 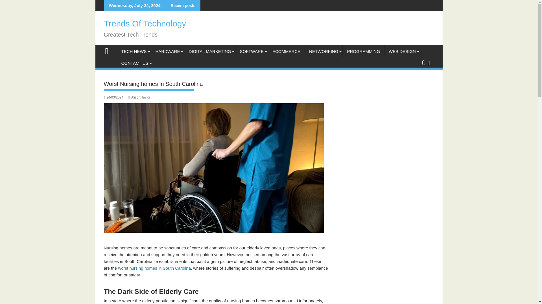 What do you see at coordinates (324, 51) in the screenshot?
I see `NETWORKING` at bounding box center [324, 51].